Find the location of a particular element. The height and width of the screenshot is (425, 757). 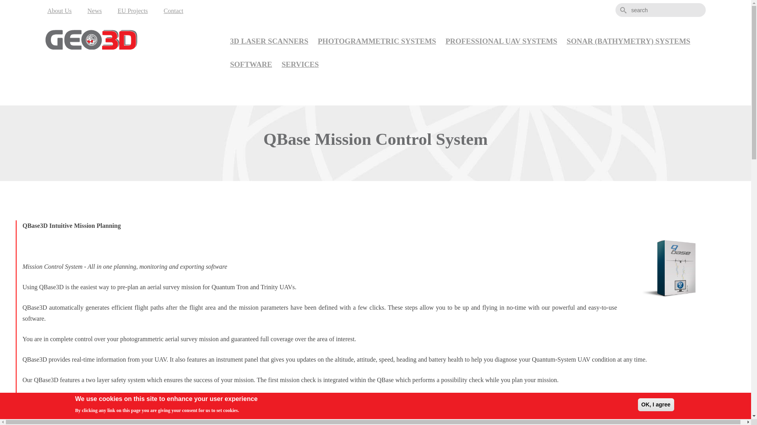

PHOTOGRAMMETRIC SYSTEMS is located at coordinates (377, 41).